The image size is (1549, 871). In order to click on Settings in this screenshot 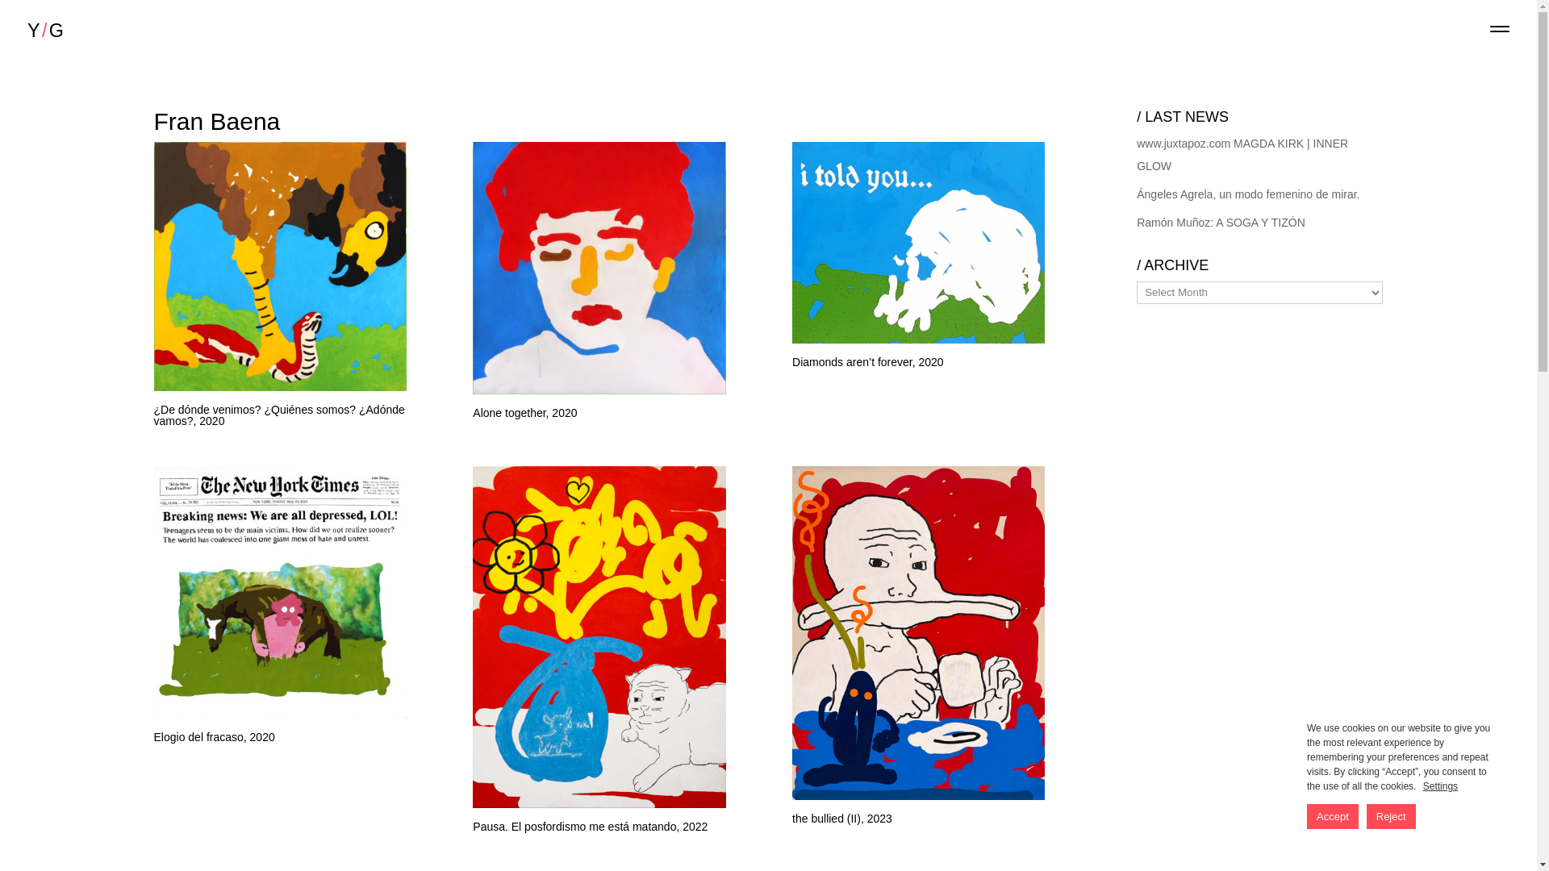, I will do `click(1440, 786)`.